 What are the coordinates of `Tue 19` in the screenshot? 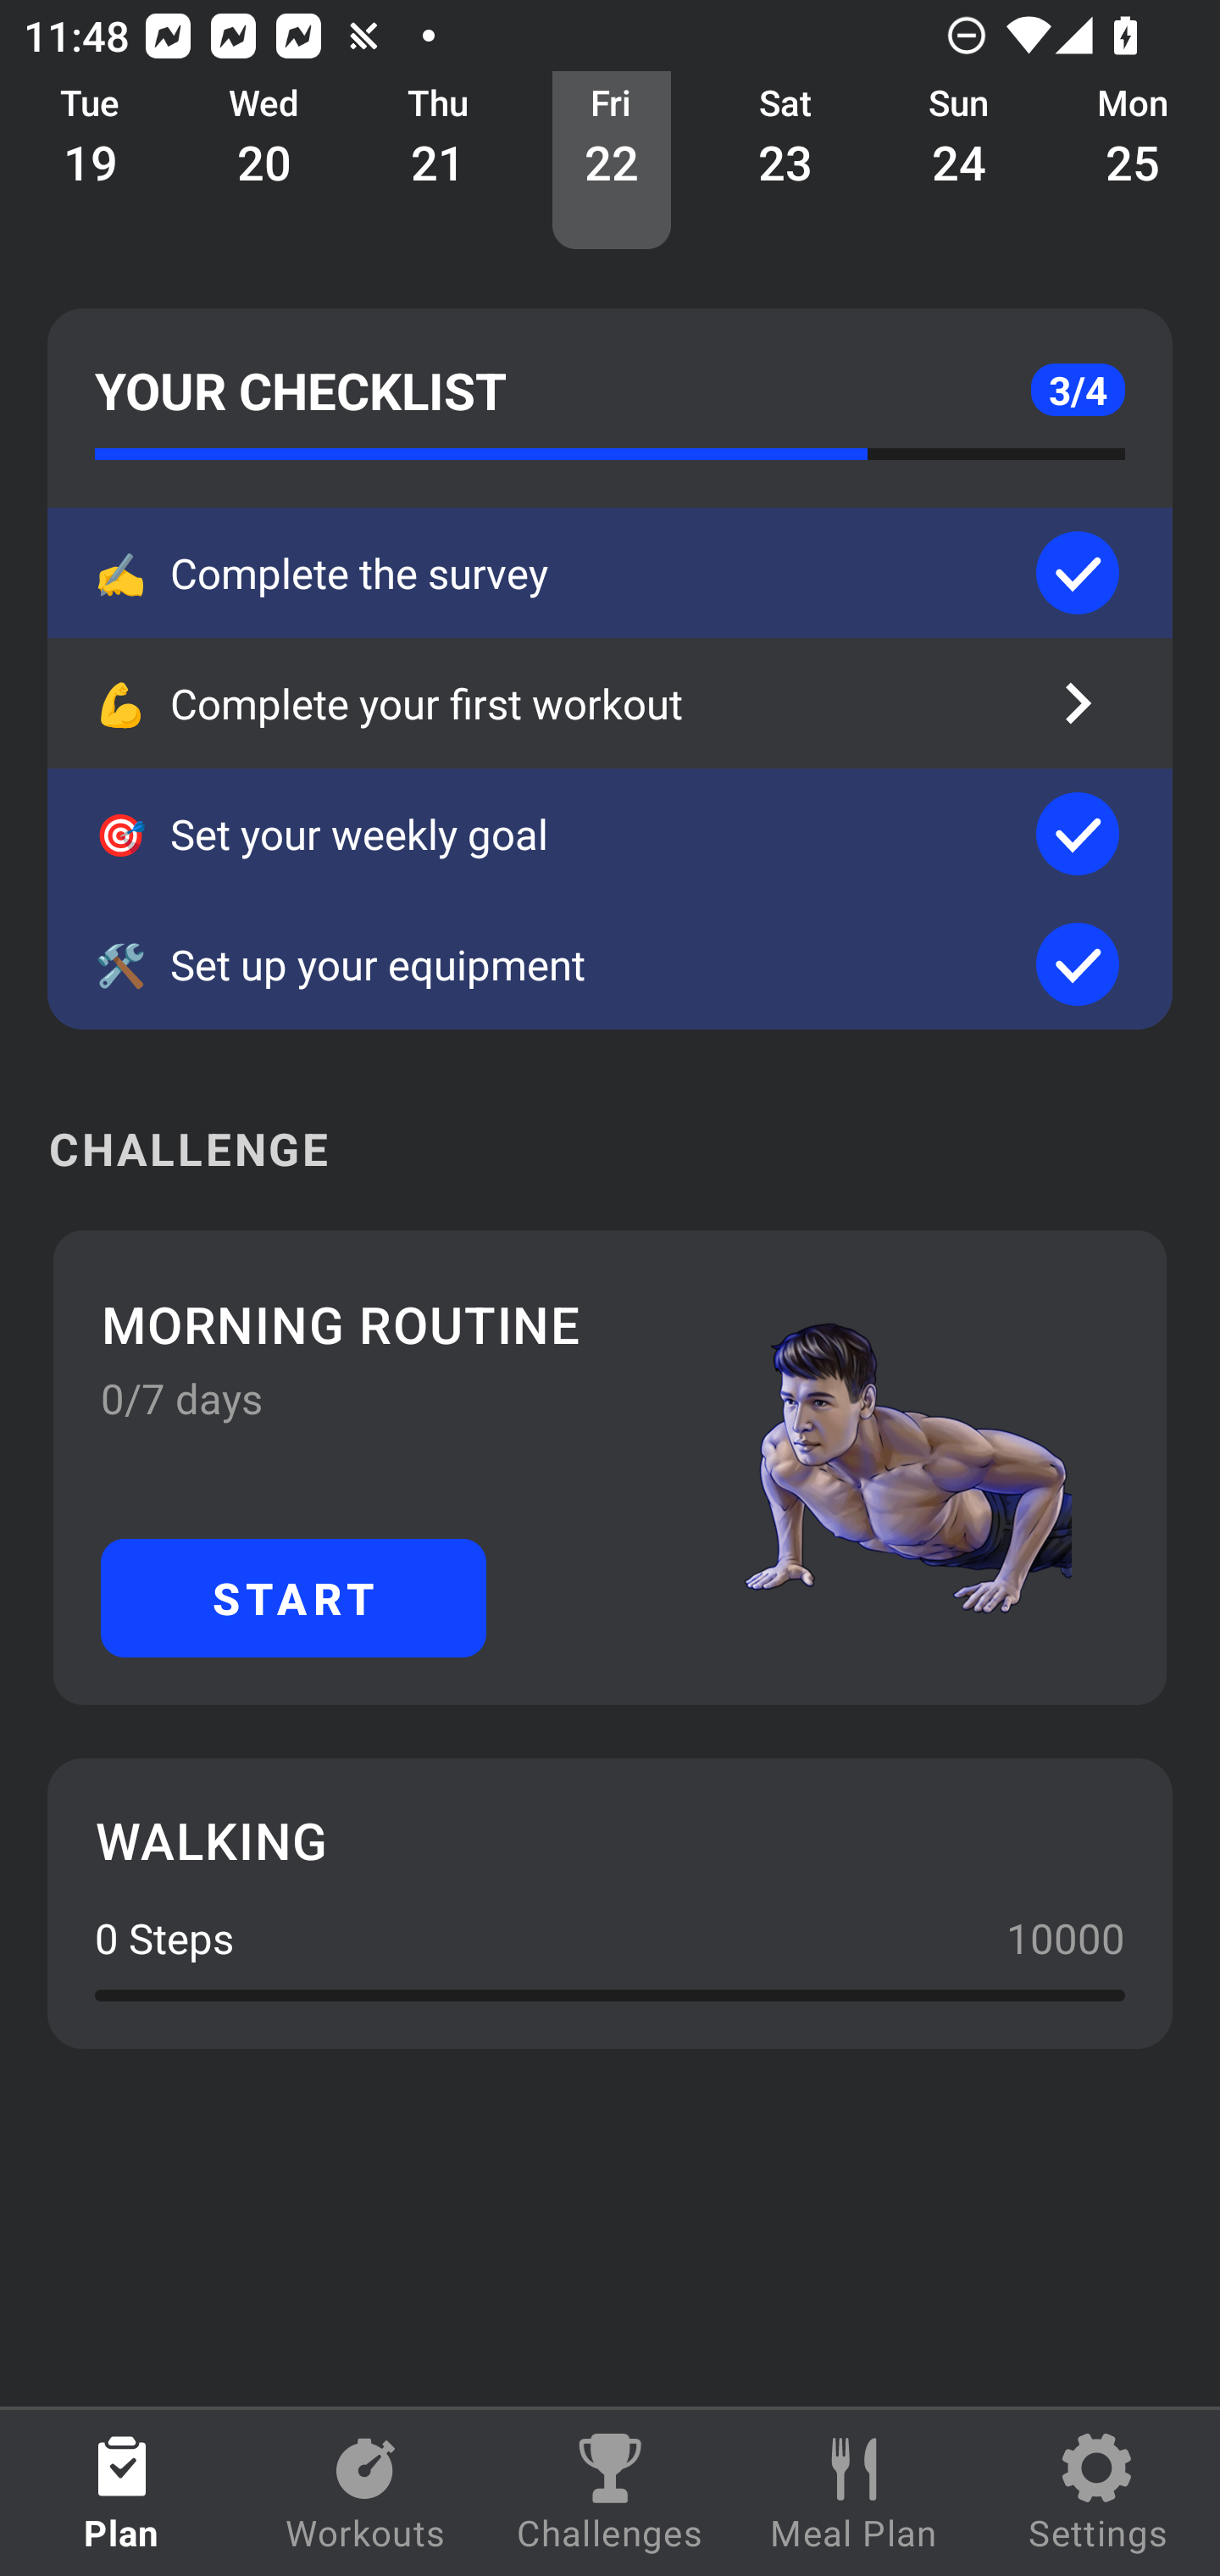 It's located at (91, 161).